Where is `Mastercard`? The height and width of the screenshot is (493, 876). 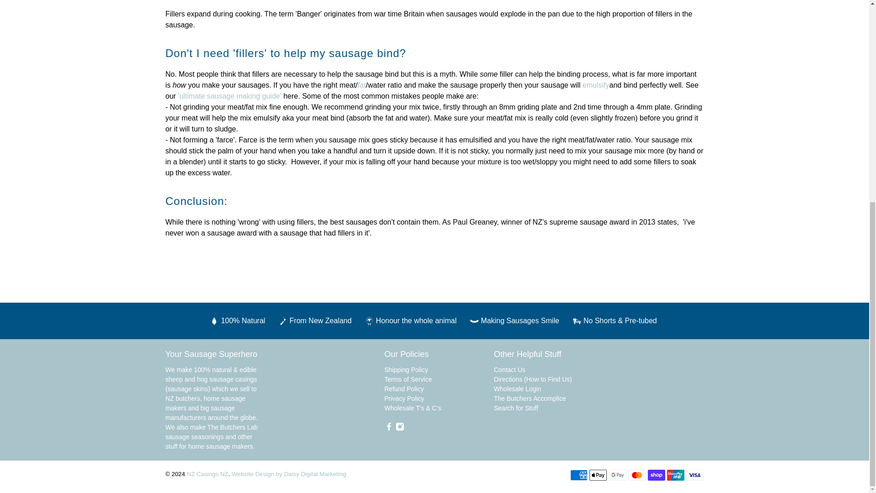 Mastercard is located at coordinates (637, 475).